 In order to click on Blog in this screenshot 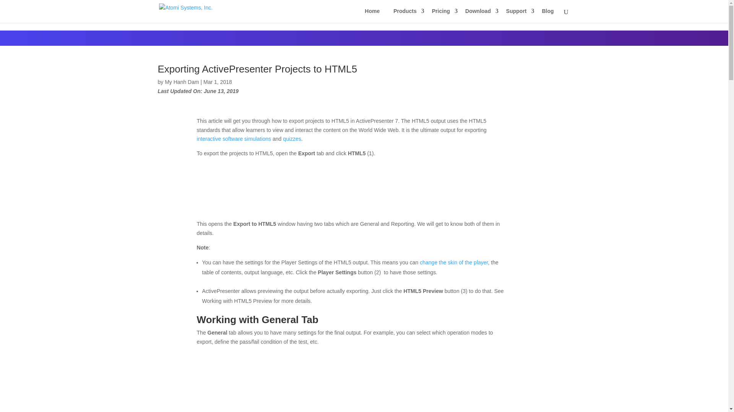, I will do `click(547, 13)`.